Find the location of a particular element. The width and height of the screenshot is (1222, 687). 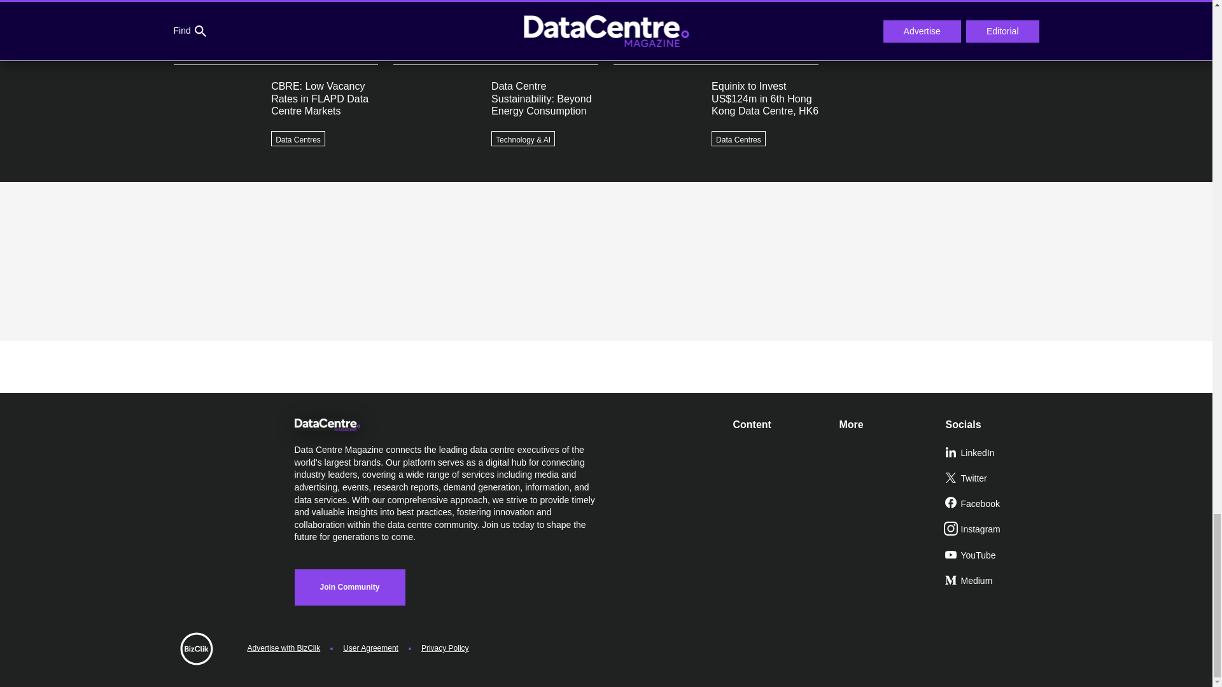

Facebook is located at coordinates (993, 504).